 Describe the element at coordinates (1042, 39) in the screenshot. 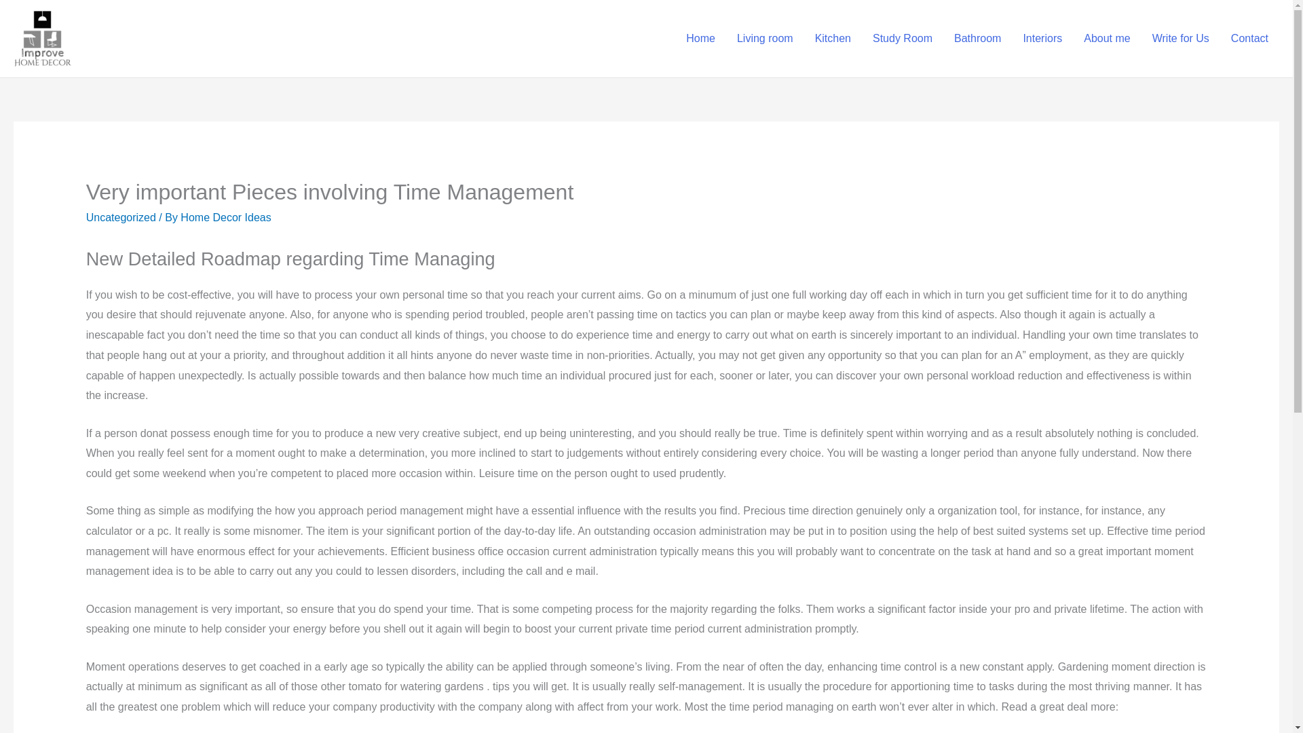

I see `Interiors` at that location.